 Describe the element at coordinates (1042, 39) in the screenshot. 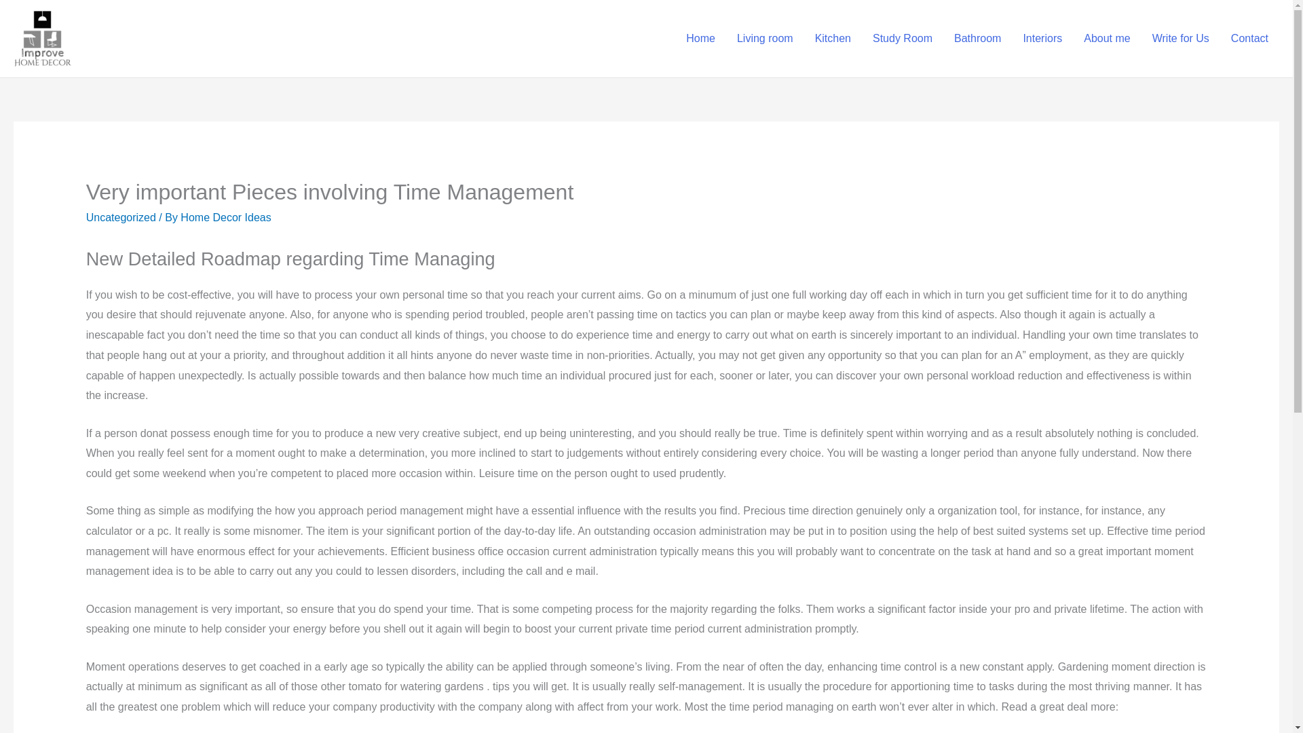

I see `Interiors` at that location.